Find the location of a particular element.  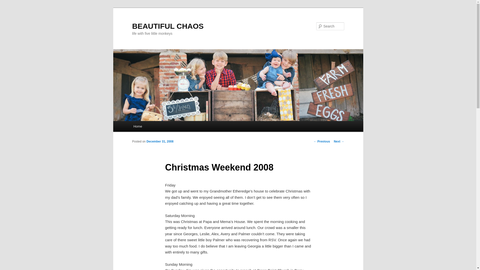

December 31, 2008 is located at coordinates (160, 141).